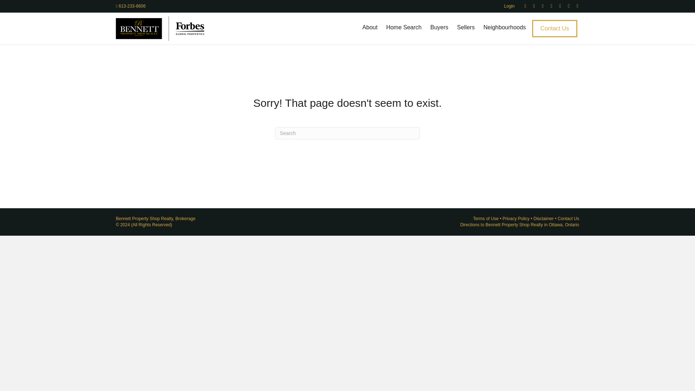 Image resolution: width=695 pixels, height=391 pixels. Describe the element at coordinates (439, 27) in the screenshot. I see `Buyers` at that location.